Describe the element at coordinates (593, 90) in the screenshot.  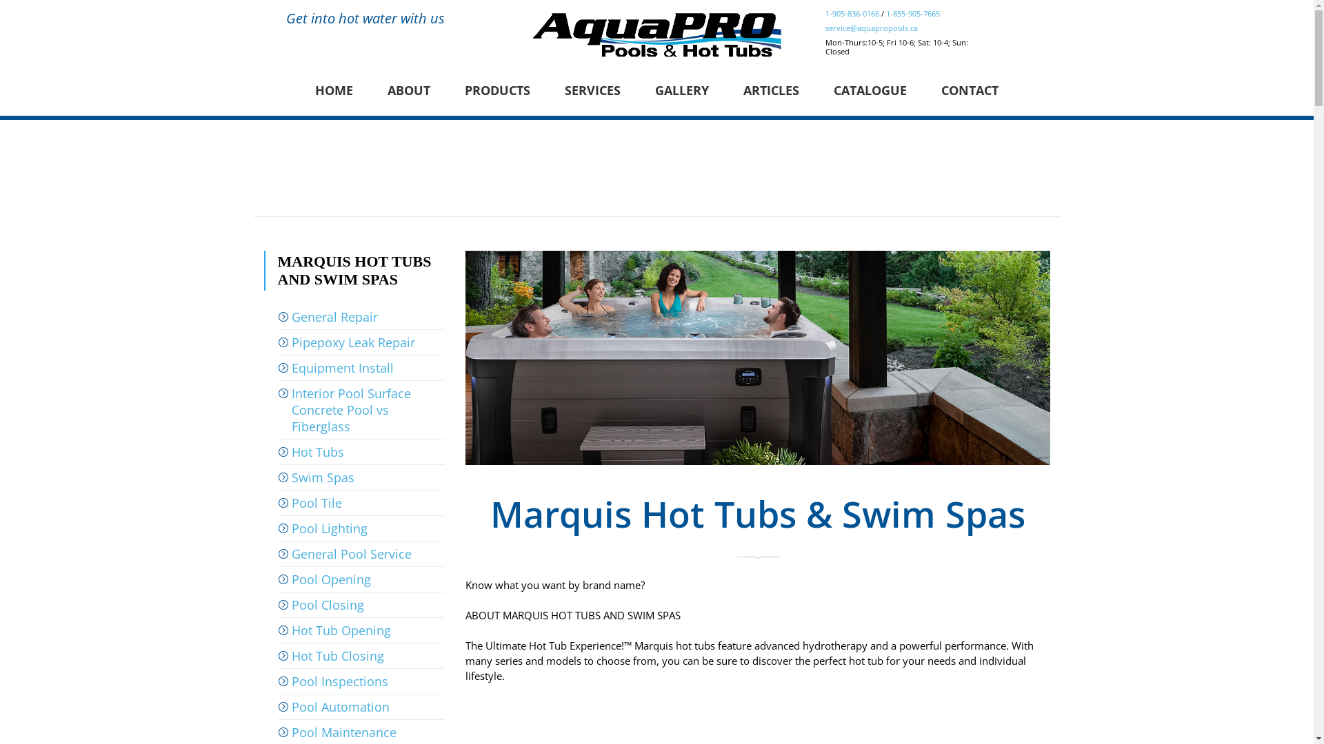
I see `SERVICES` at that location.